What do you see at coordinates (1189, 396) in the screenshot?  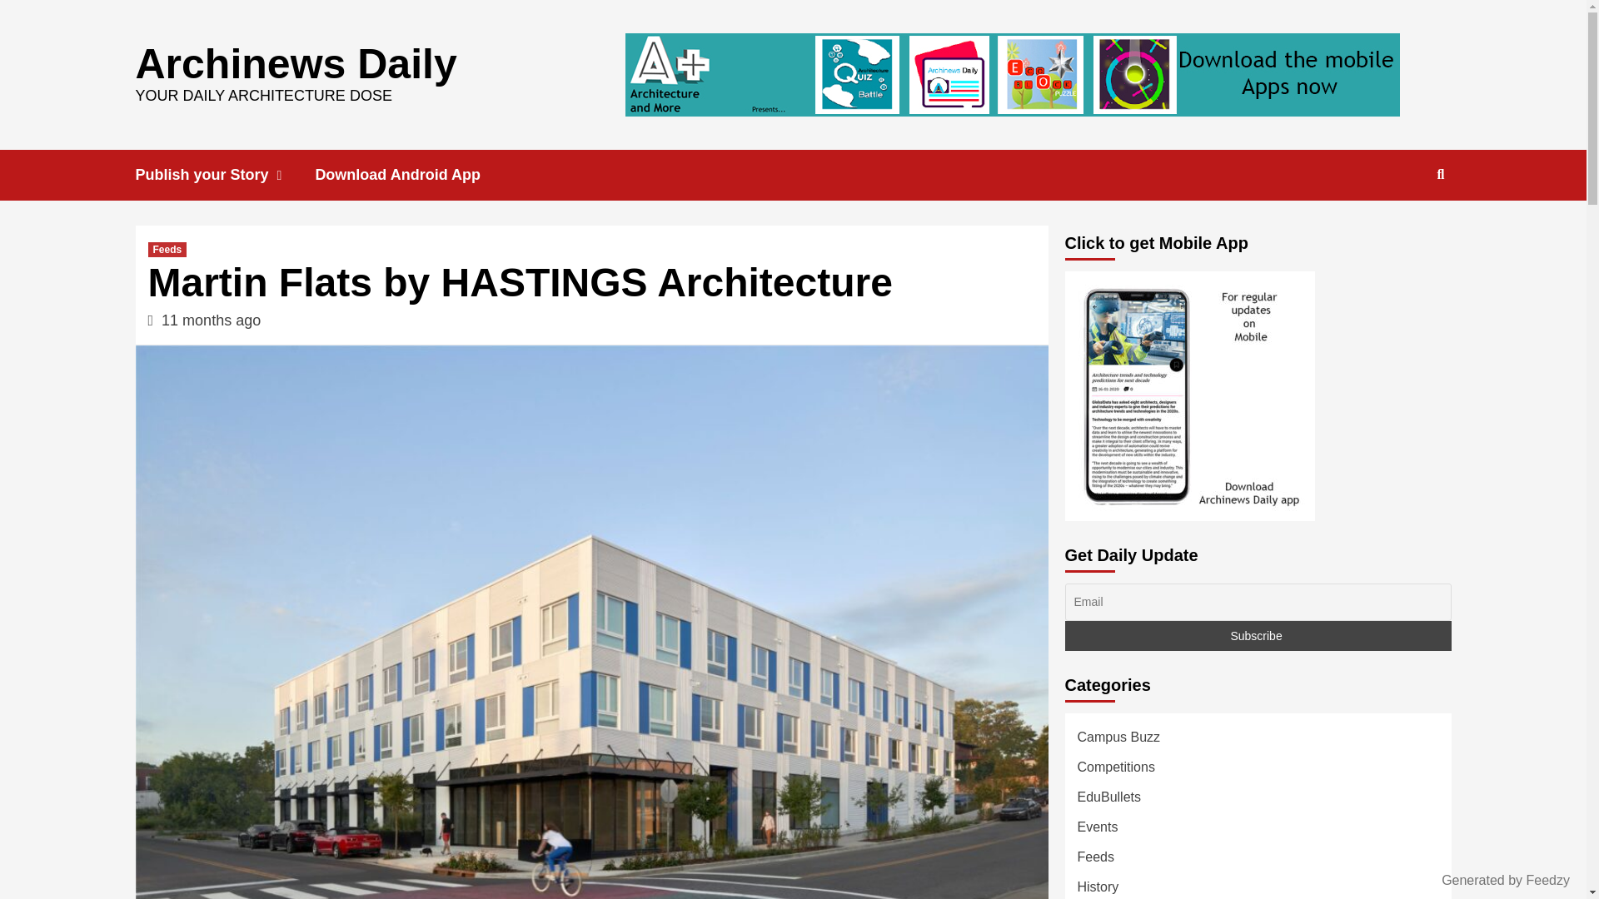 I see `Click to get Mobile App` at bounding box center [1189, 396].